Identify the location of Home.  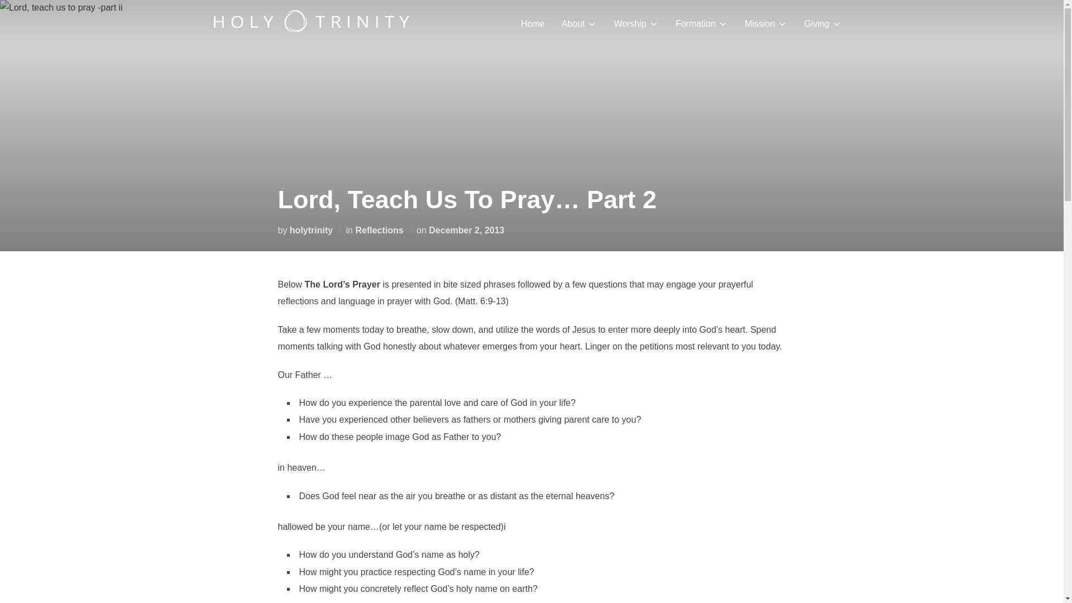
(533, 23).